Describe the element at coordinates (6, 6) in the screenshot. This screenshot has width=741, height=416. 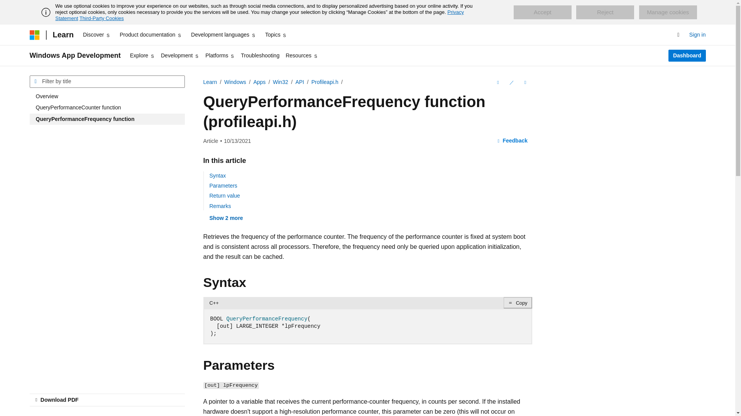
I see `Skip to main content` at that location.